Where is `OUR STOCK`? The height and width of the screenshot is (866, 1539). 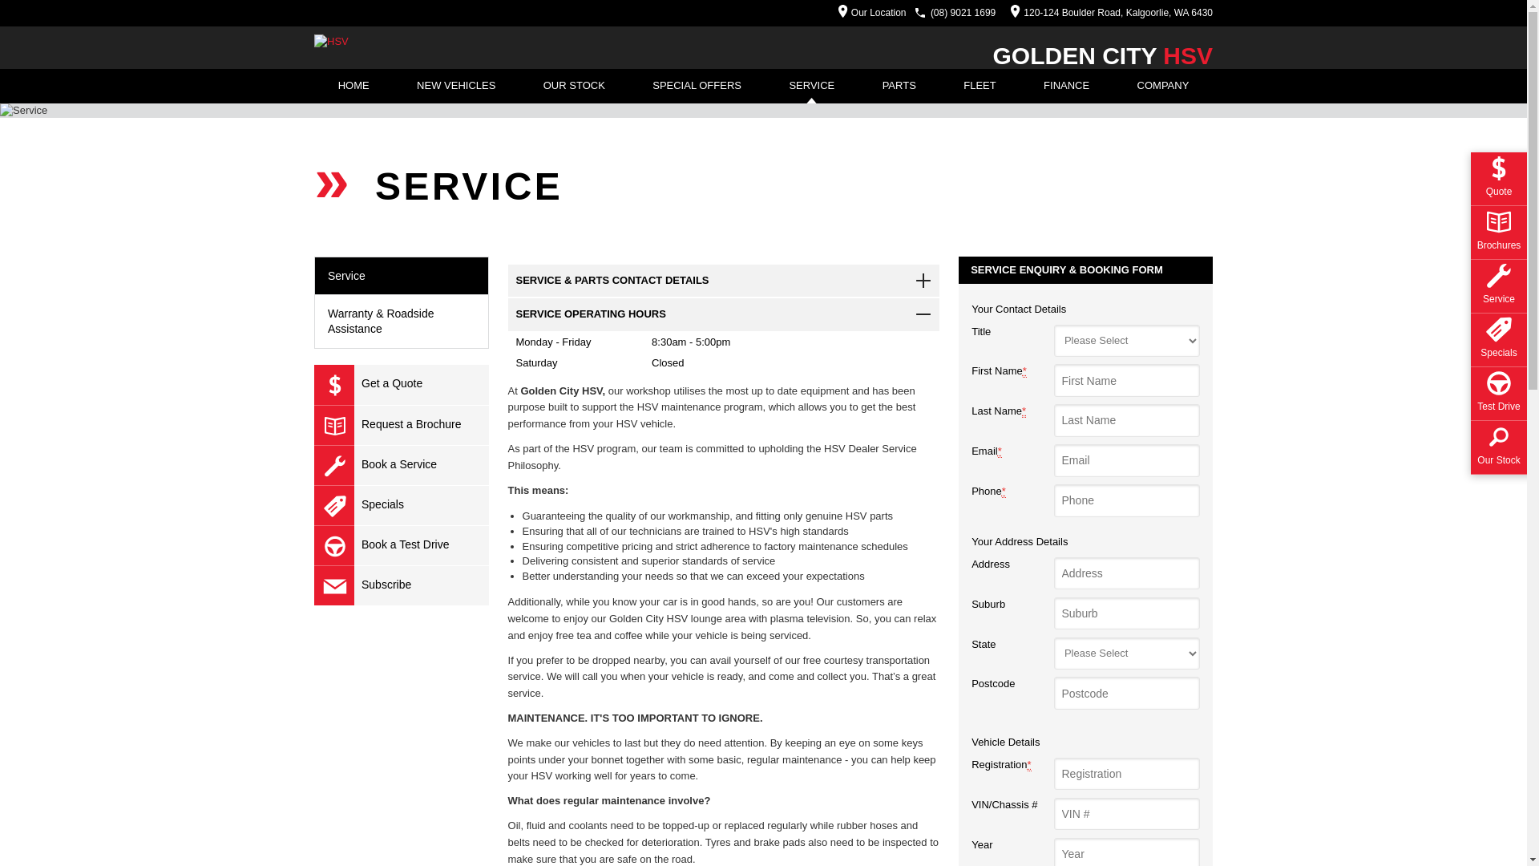 OUR STOCK is located at coordinates (574, 87).